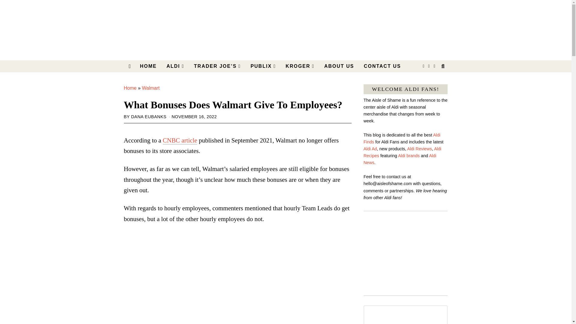  Describe the element at coordinates (382, 66) in the screenshot. I see `CONTACT US` at that location.